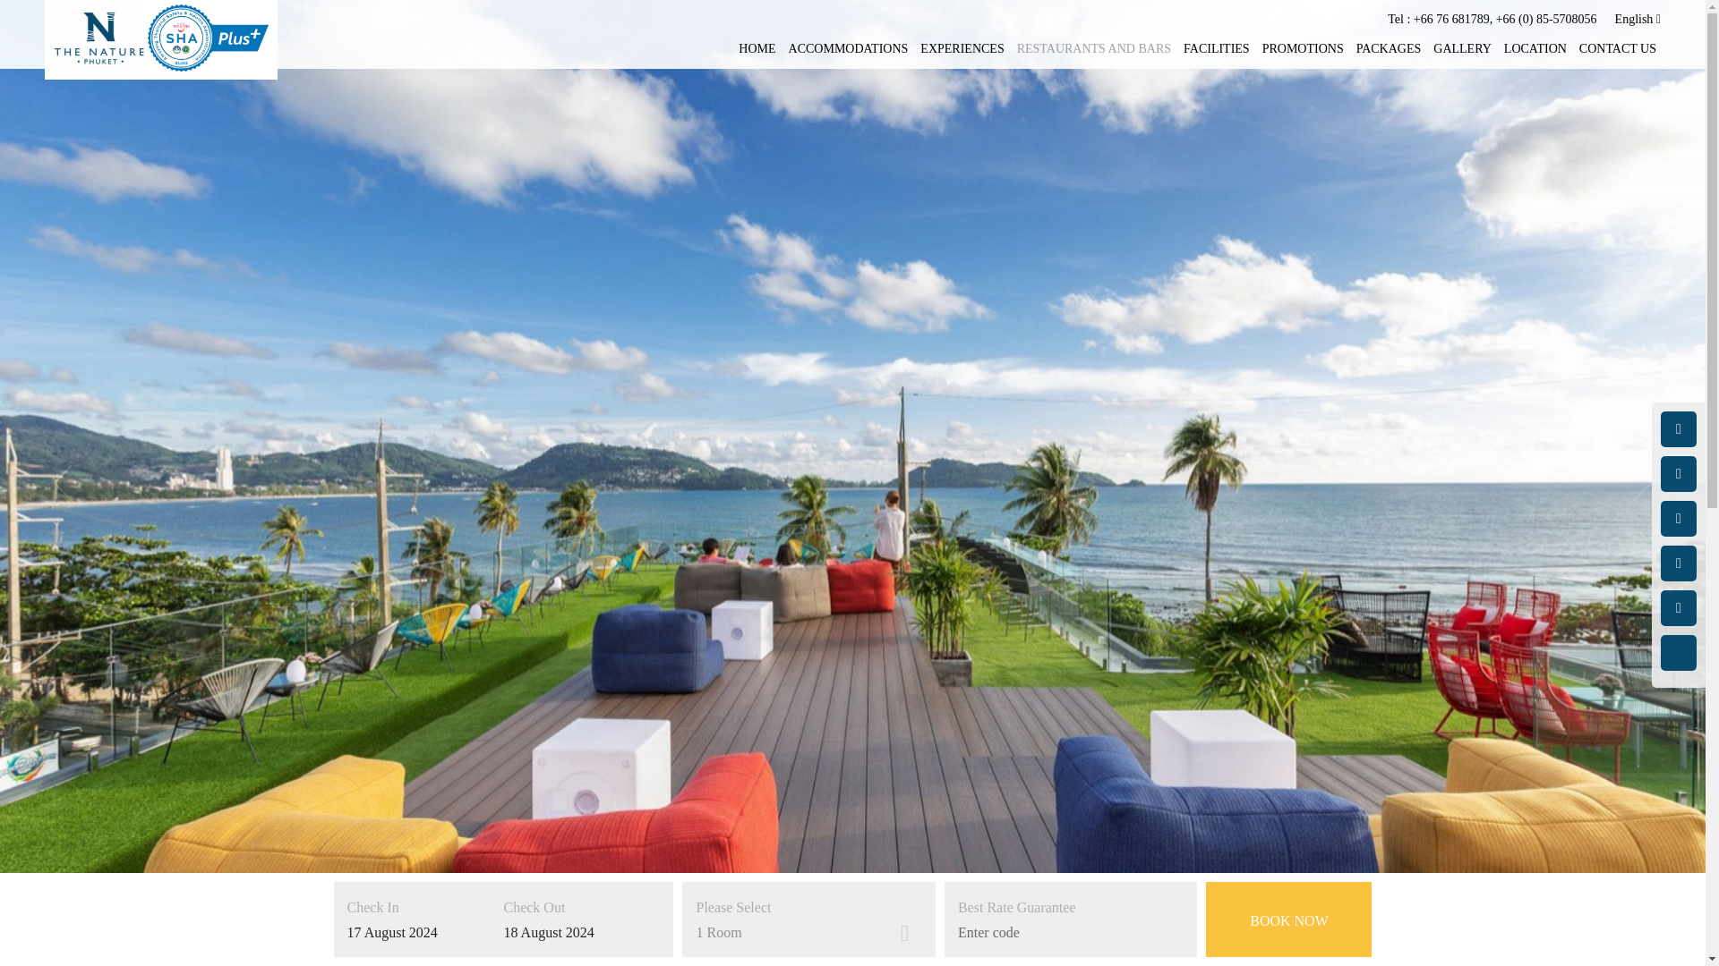 This screenshot has width=1719, height=966. I want to click on HOME, so click(757, 50).